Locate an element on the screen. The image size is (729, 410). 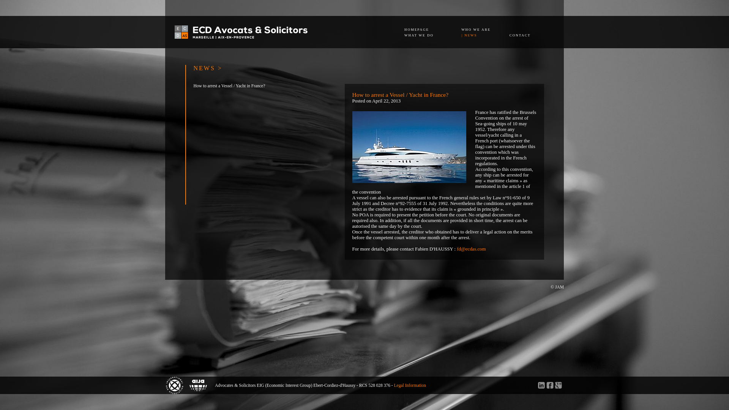
HOMEPAGE is located at coordinates (417, 29).